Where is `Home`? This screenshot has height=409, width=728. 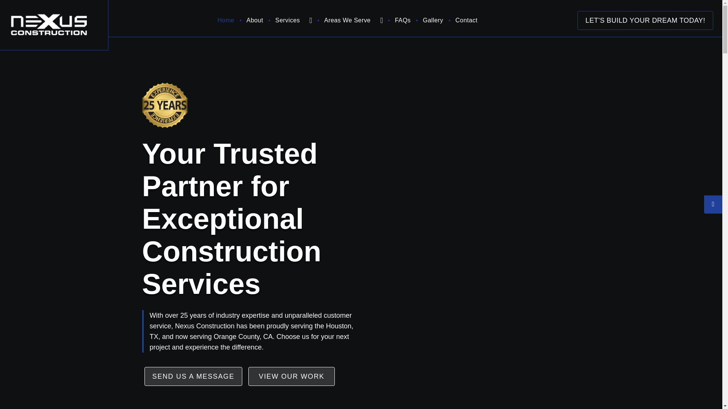
Home is located at coordinates (226, 20).